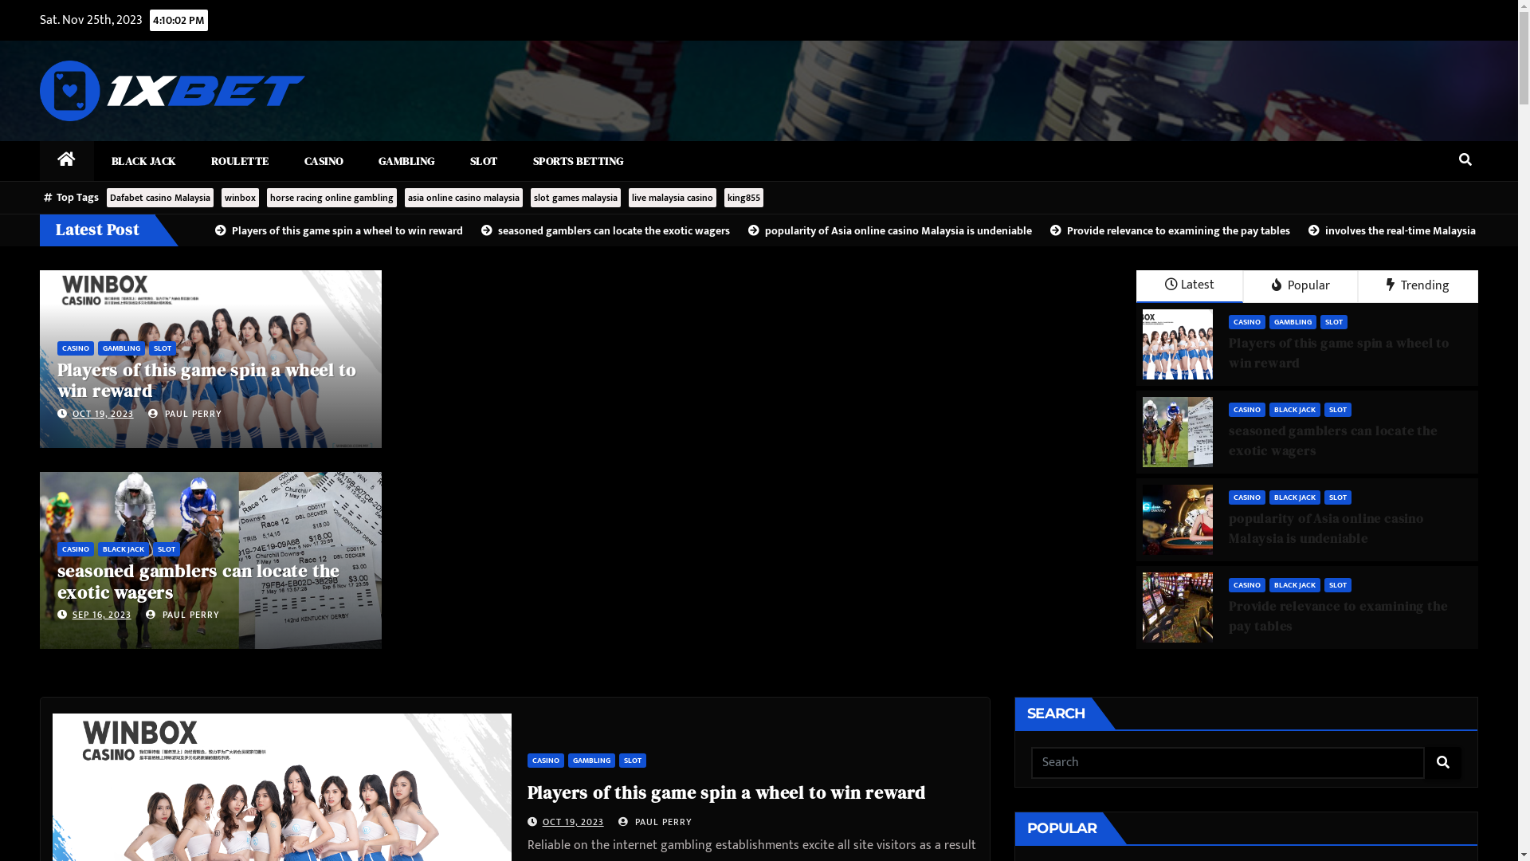 The width and height of the screenshot is (1530, 861). Describe the element at coordinates (406, 161) in the screenshot. I see `GAMBLING` at that location.